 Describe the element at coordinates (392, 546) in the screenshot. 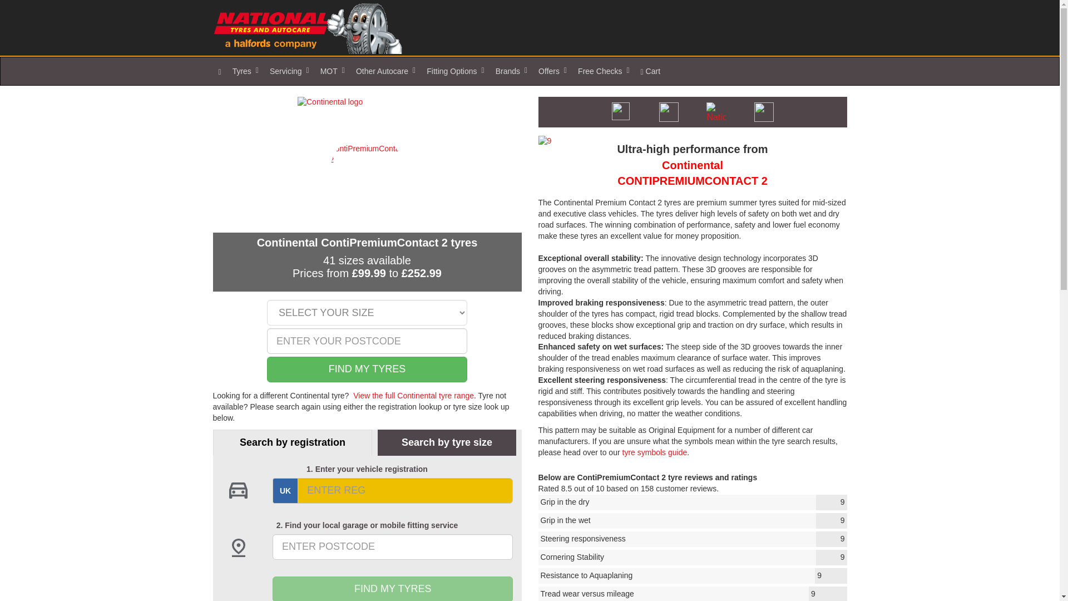

I see `A valid UK Postcode` at that location.